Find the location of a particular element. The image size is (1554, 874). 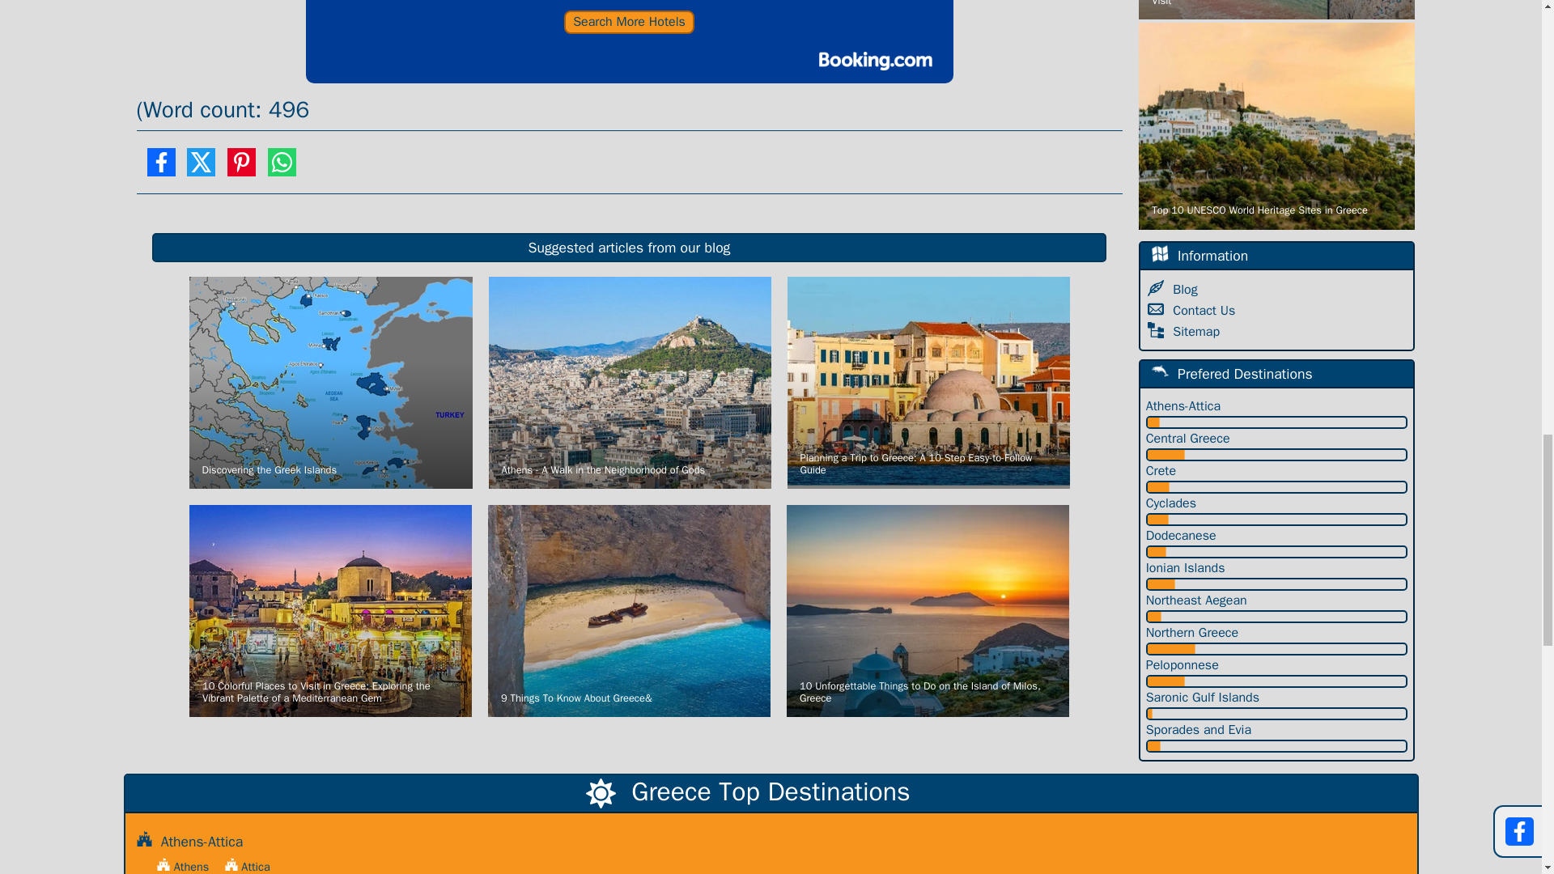

WhatsApp is located at coordinates (282, 168).